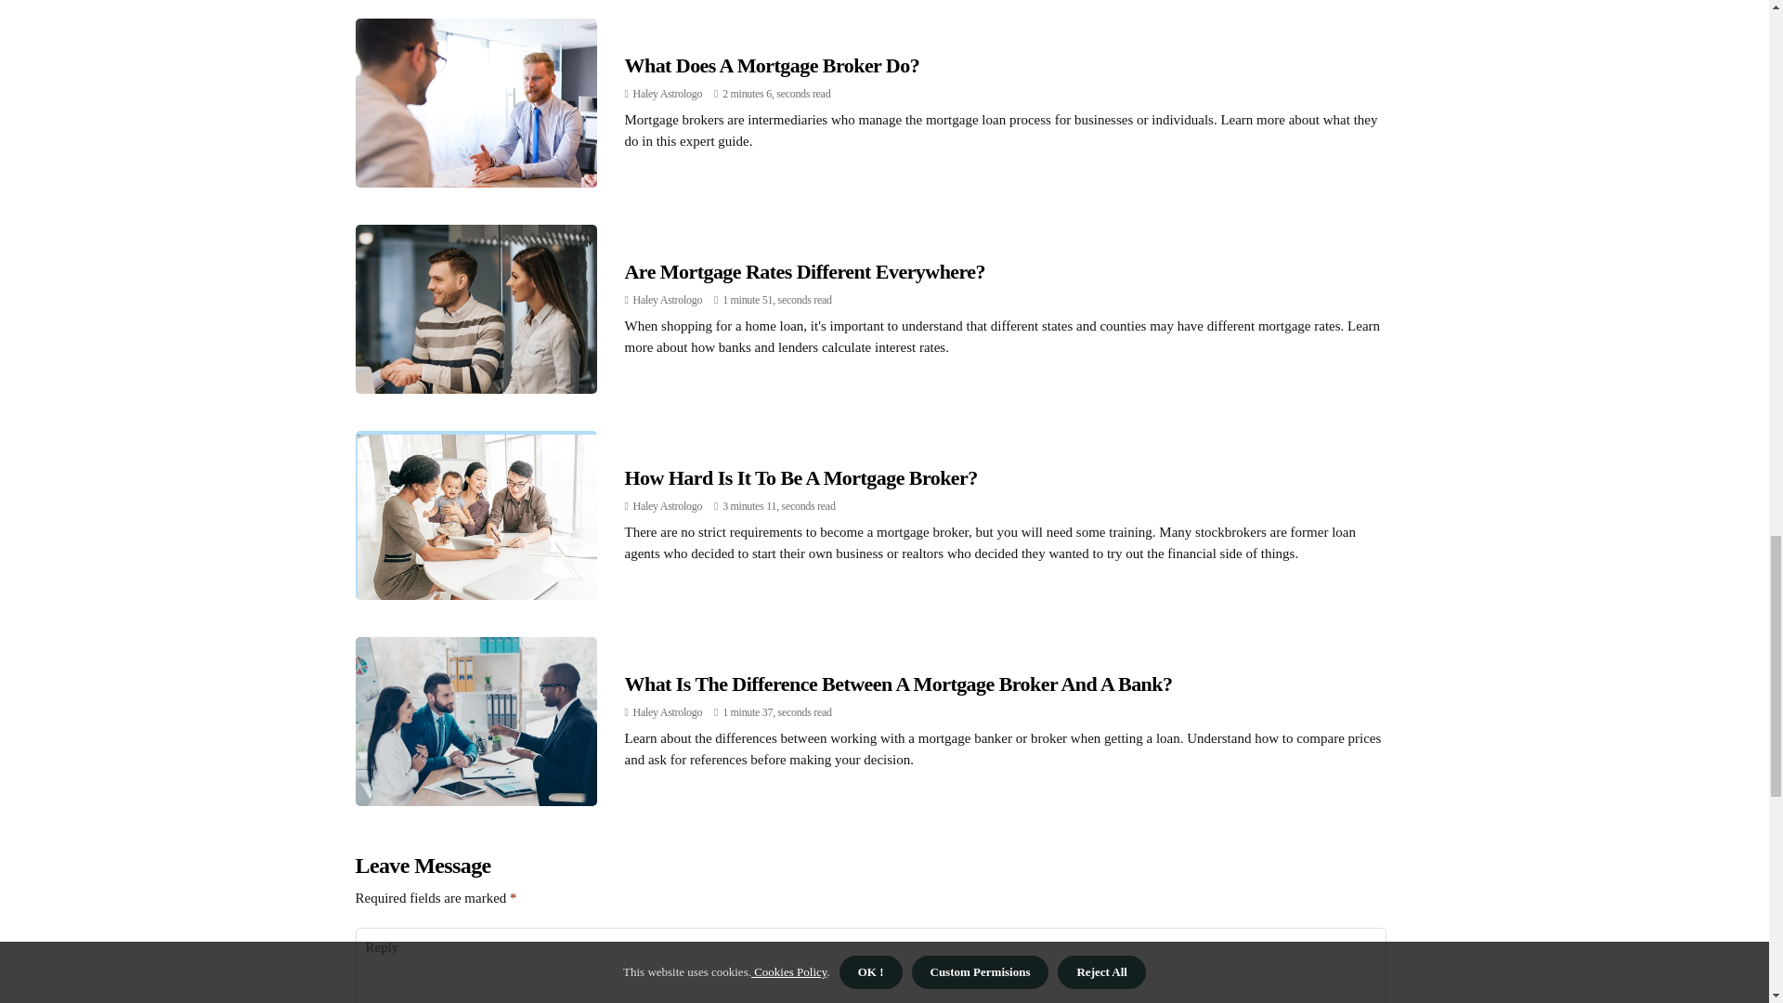  Describe the element at coordinates (667, 712) in the screenshot. I see `Posts by Haley Astrologo` at that location.